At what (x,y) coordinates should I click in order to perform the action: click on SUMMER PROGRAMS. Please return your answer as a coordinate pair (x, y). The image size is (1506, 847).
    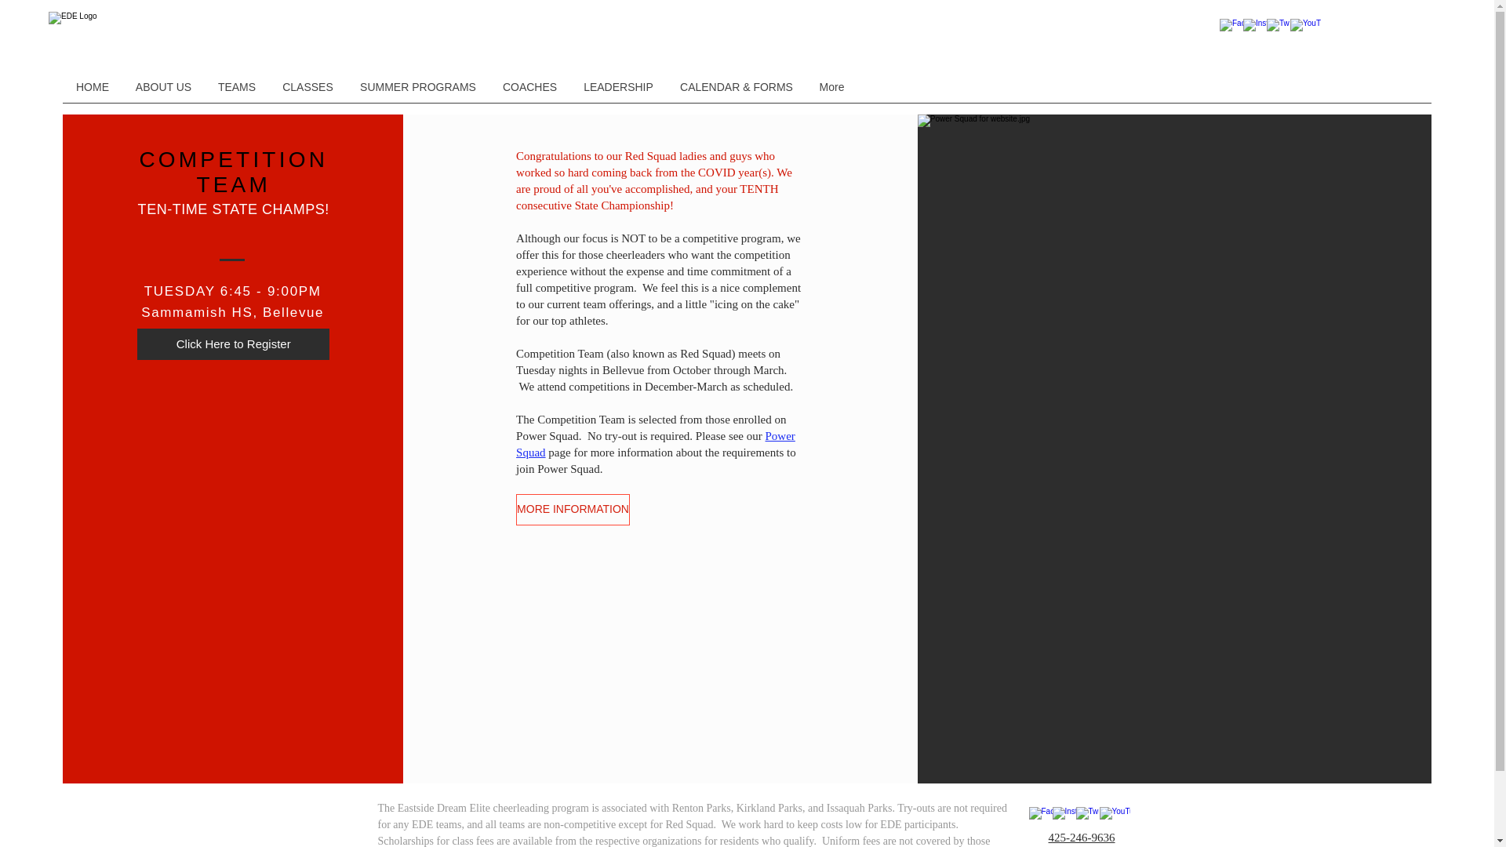
    Looking at the image, I should click on (417, 86).